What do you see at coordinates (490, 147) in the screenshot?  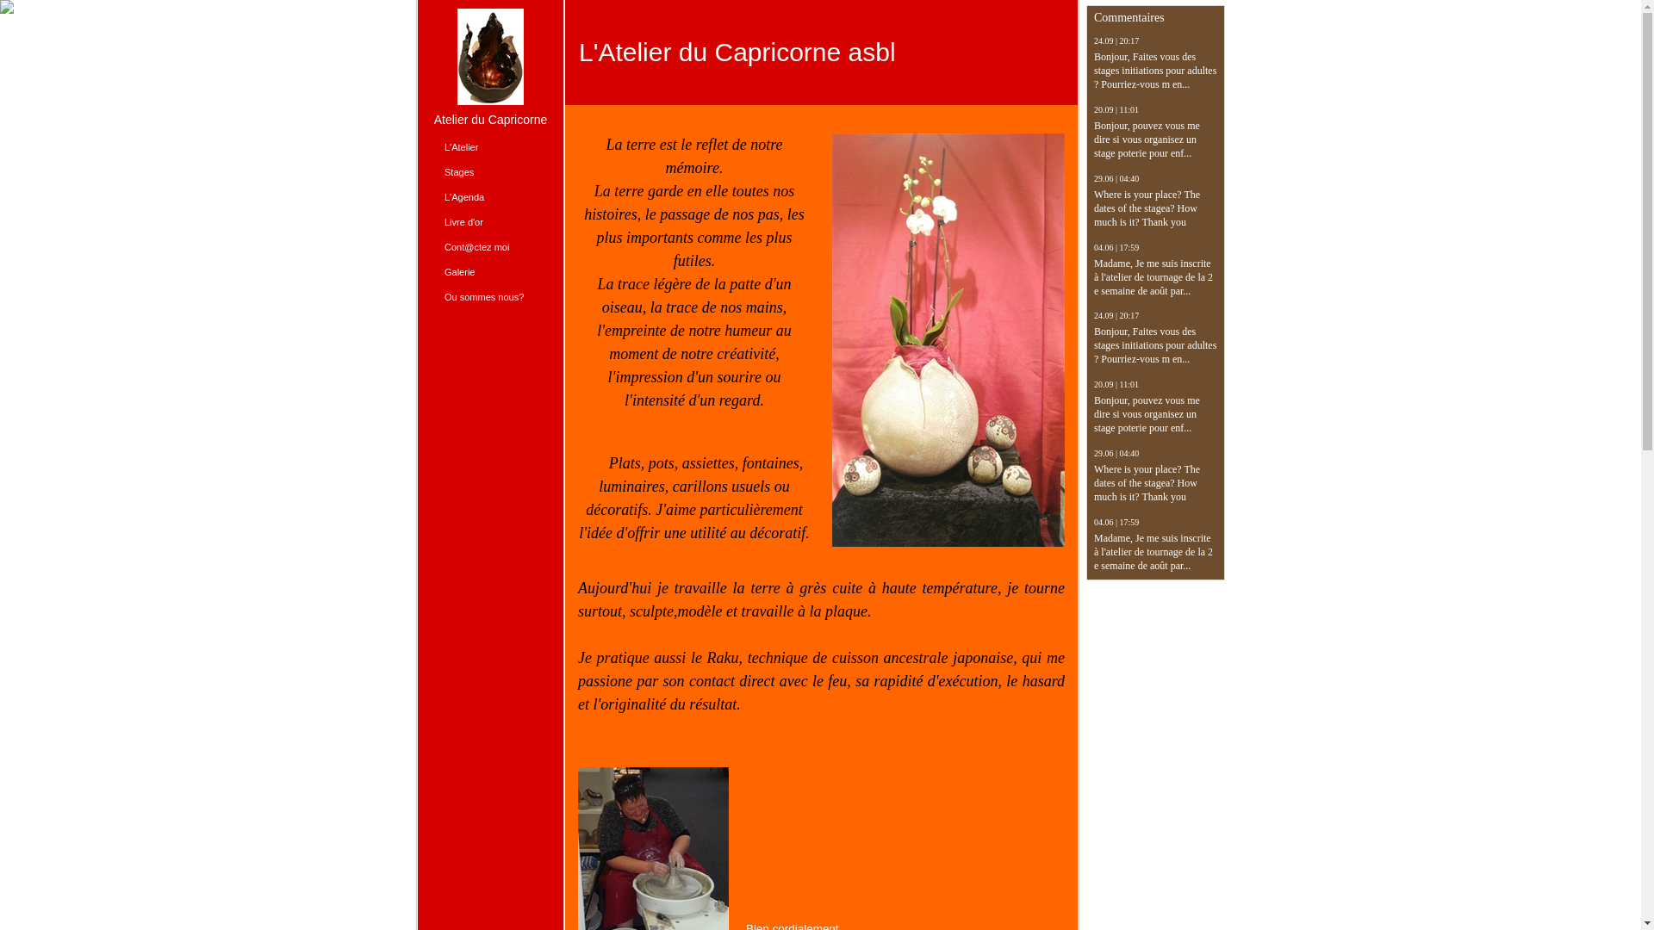 I see `L'Atelier` at bounding box center [490, 147].